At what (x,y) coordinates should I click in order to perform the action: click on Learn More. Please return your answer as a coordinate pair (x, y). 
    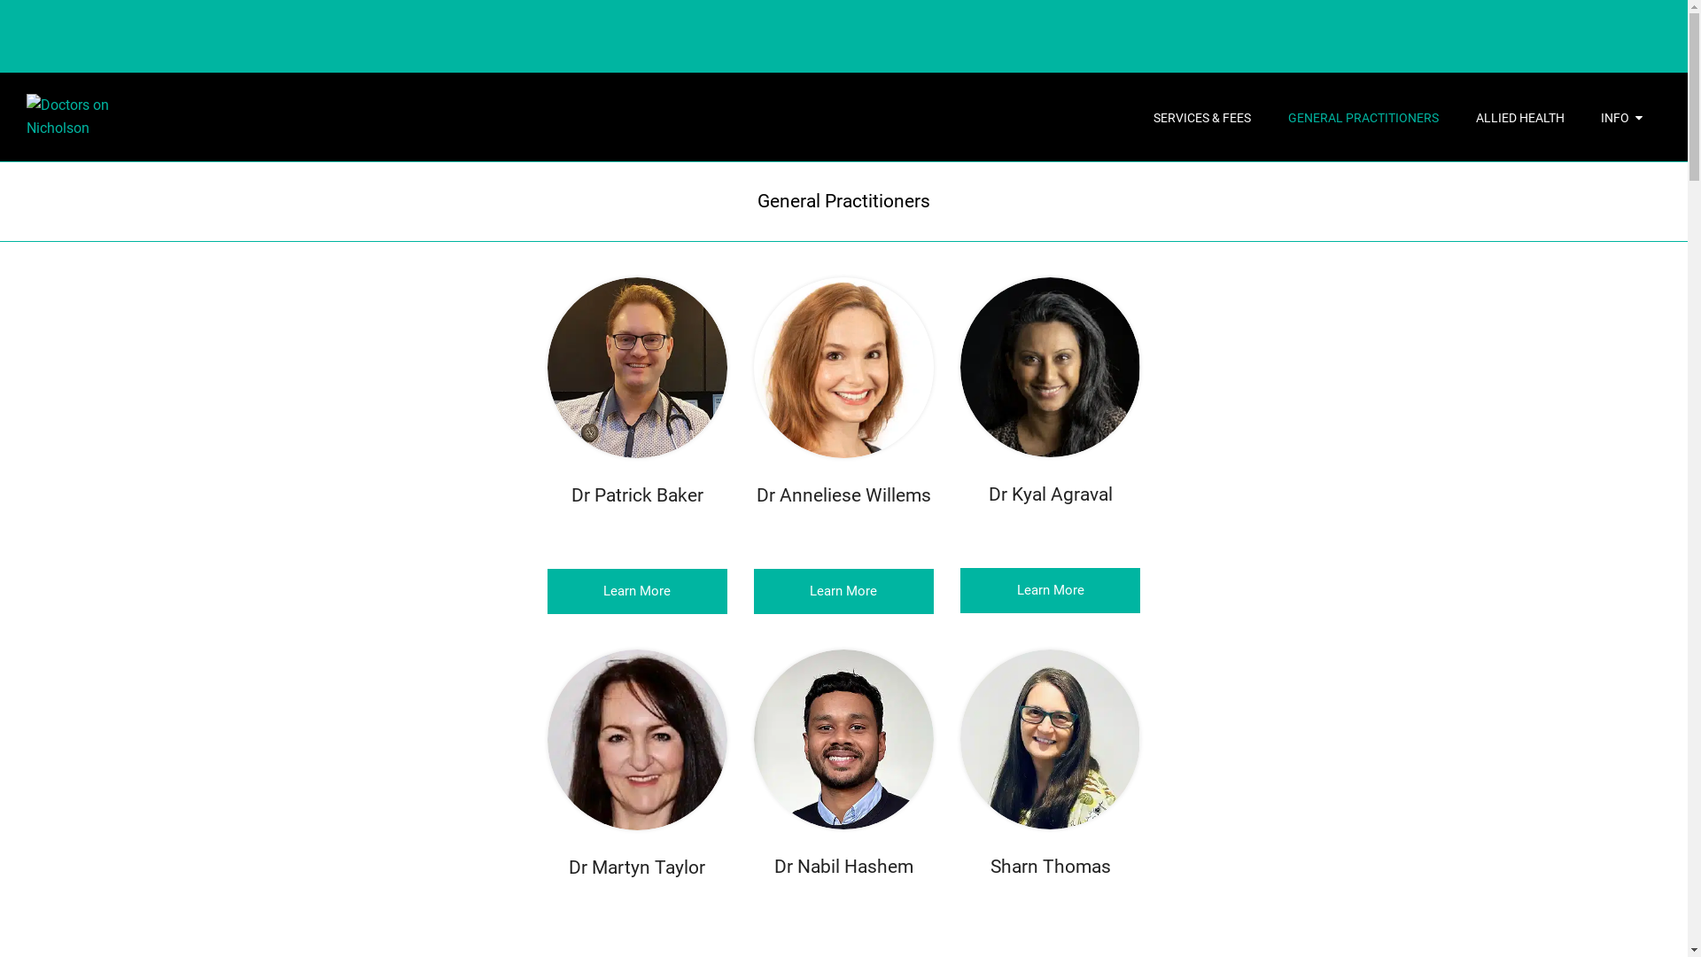
    Looking at the image, I should click on (1051, 590).